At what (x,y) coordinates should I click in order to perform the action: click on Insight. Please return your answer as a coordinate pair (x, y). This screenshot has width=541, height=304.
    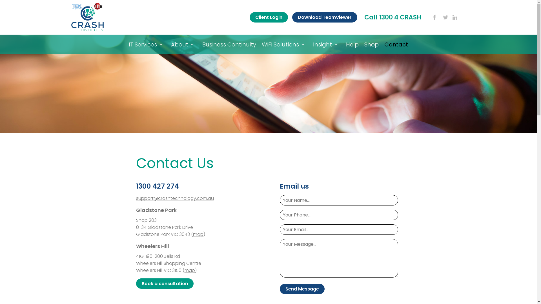
    Looking at the image, I should click on (327, 44).